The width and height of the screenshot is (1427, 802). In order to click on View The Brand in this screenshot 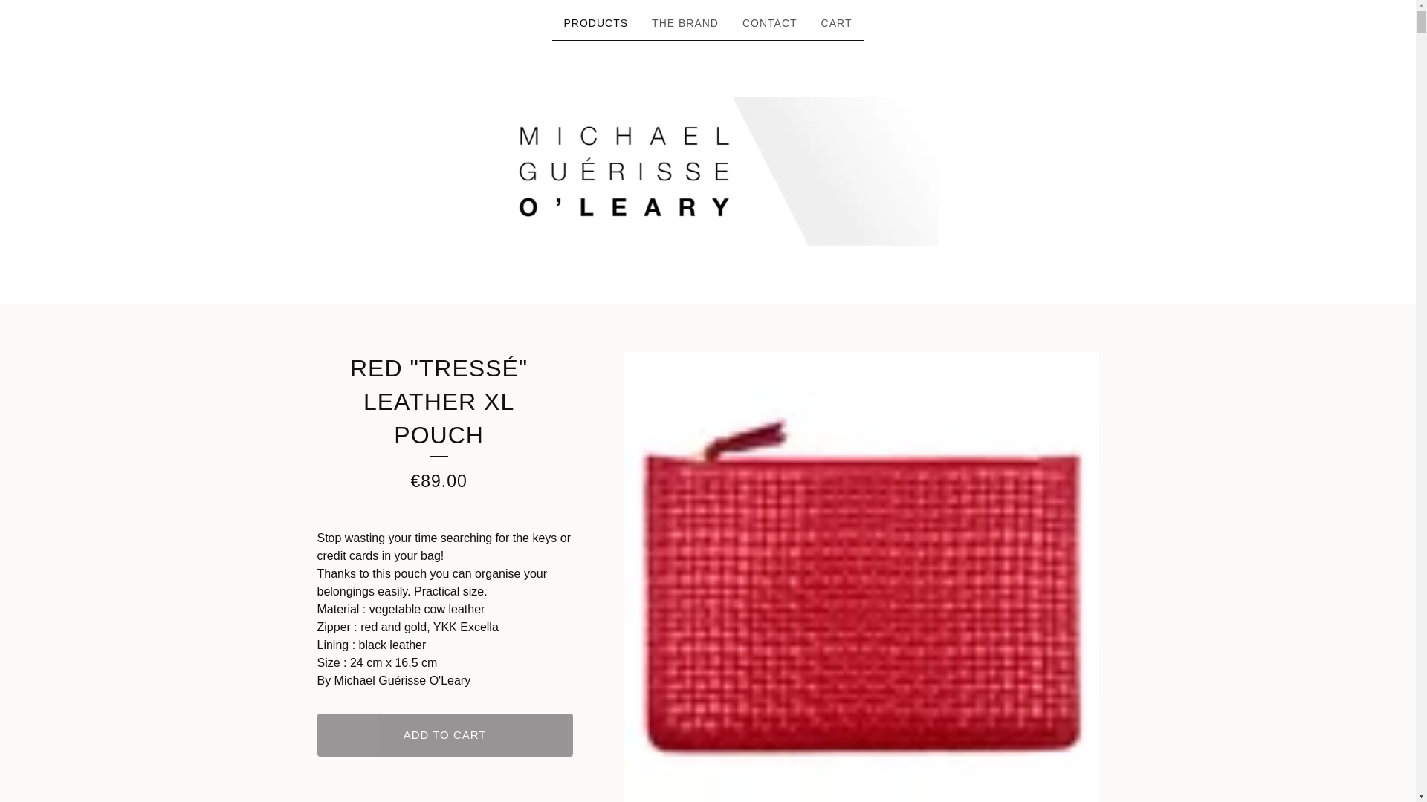, I will do `click(685, 23)`.